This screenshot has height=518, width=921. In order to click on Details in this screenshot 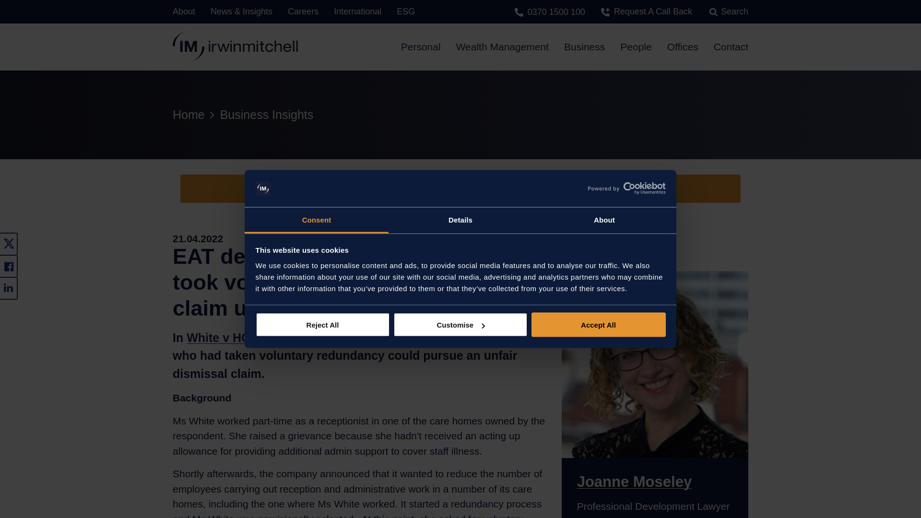, I will do `click(460, 220)`.